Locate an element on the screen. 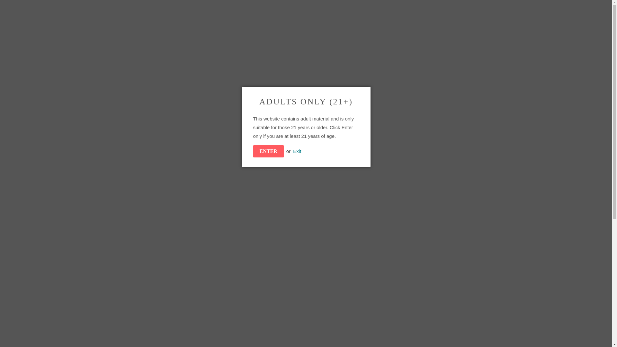 The height and width of the screenshot is (347, 617). My Account  is located at coordinates (464, 8).